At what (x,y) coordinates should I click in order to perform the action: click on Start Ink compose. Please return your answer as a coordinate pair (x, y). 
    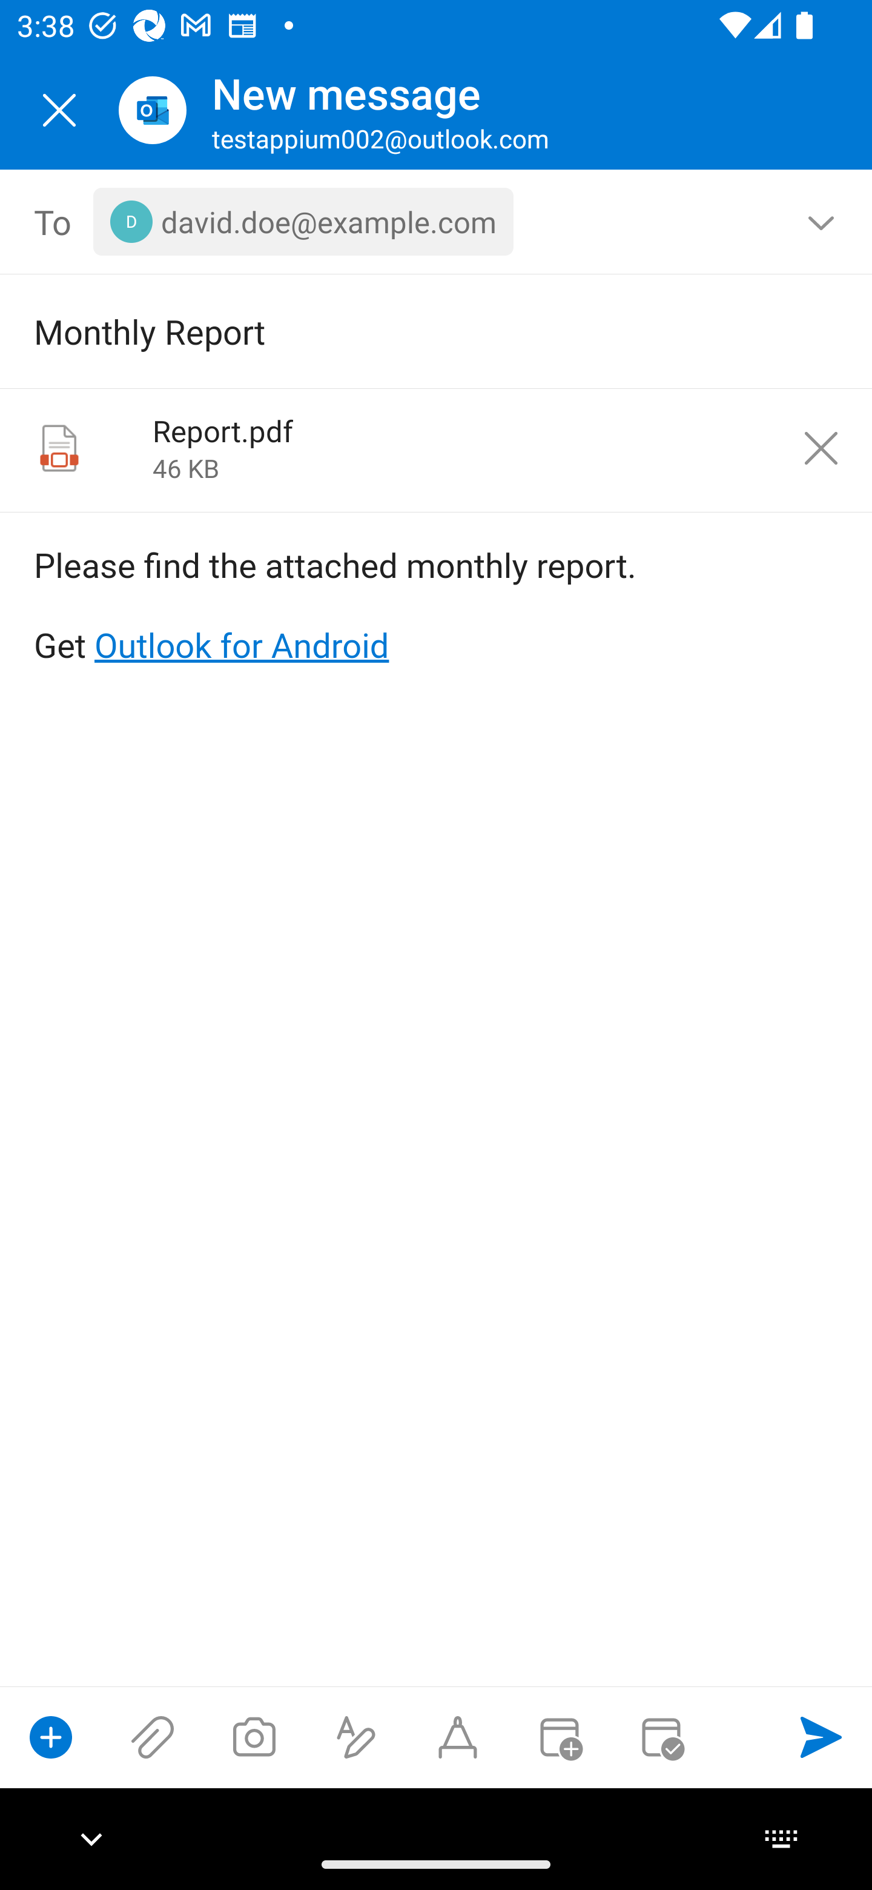
    Looking at the image, I should click on (458, 1737).